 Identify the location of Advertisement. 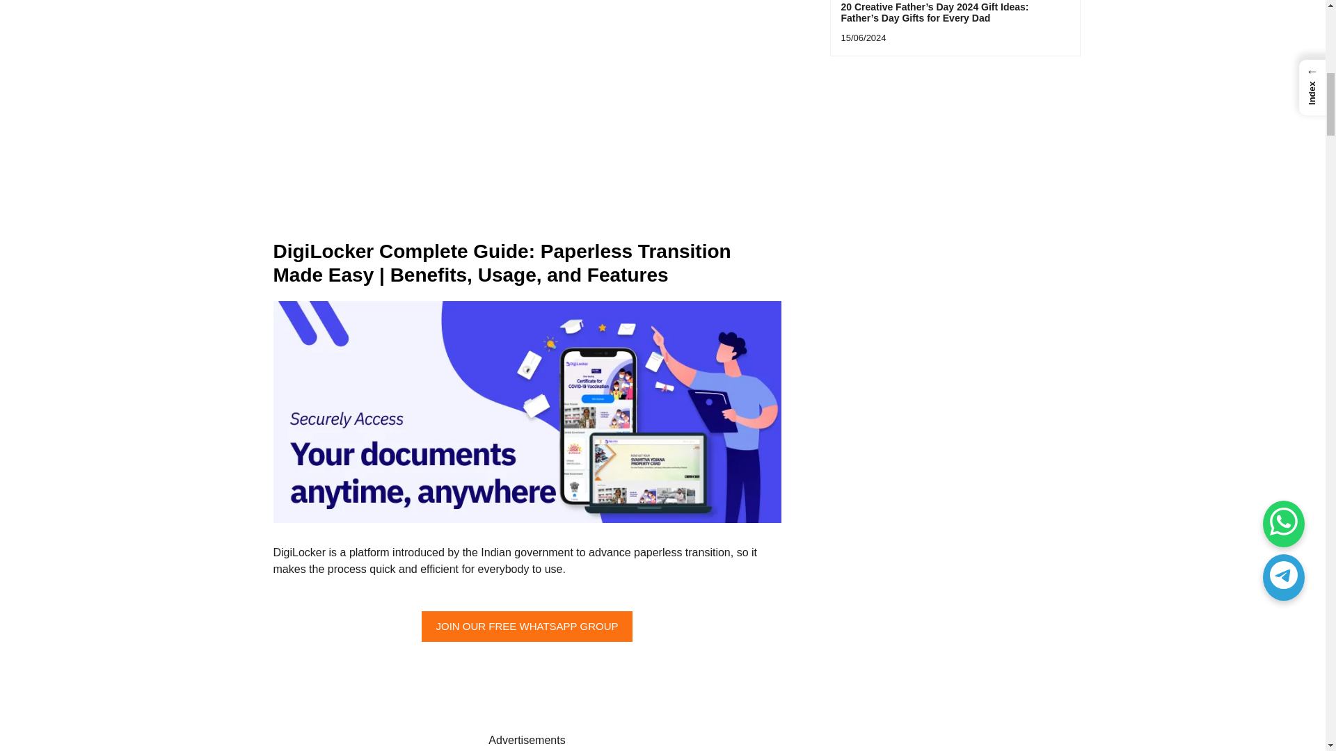
(526, 115).